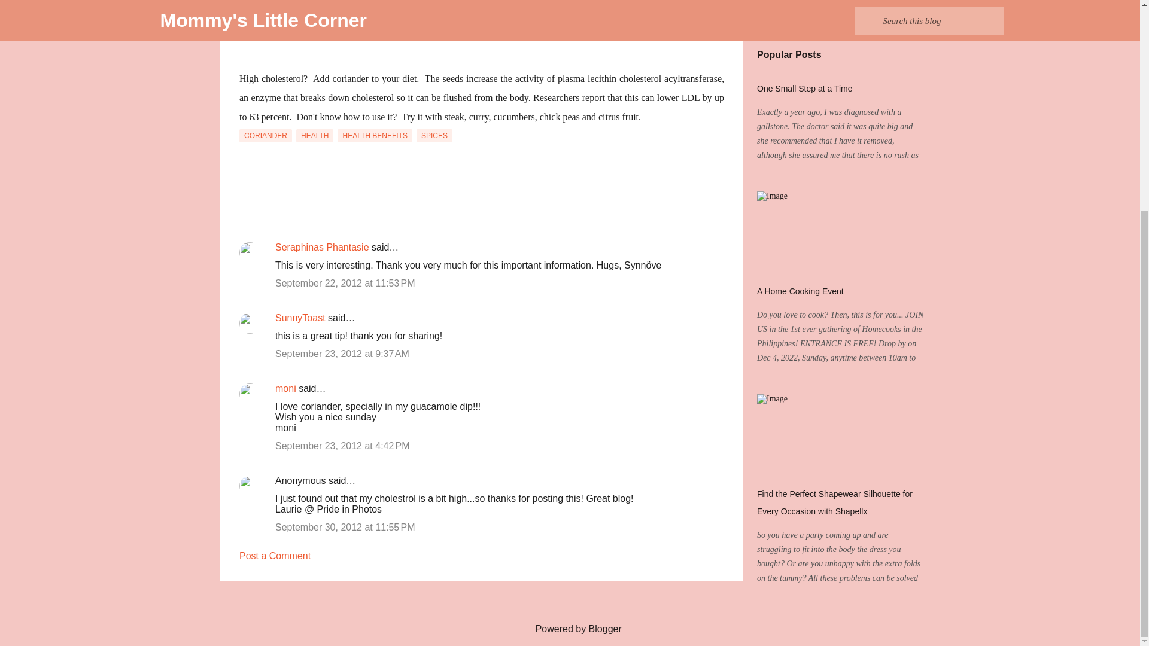 Image resolution: width=1149 pixels, height=646 pixels. I want to click on comment permalink, so click(345, 283).